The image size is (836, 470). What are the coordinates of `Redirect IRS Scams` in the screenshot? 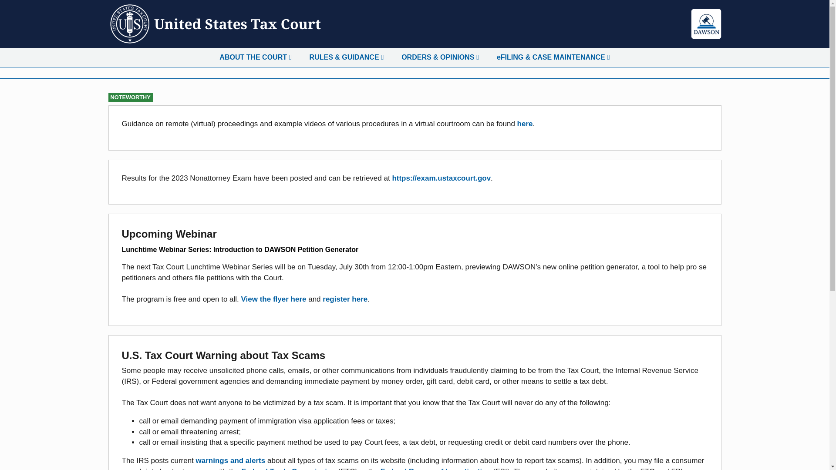 It's located at (231, 460).